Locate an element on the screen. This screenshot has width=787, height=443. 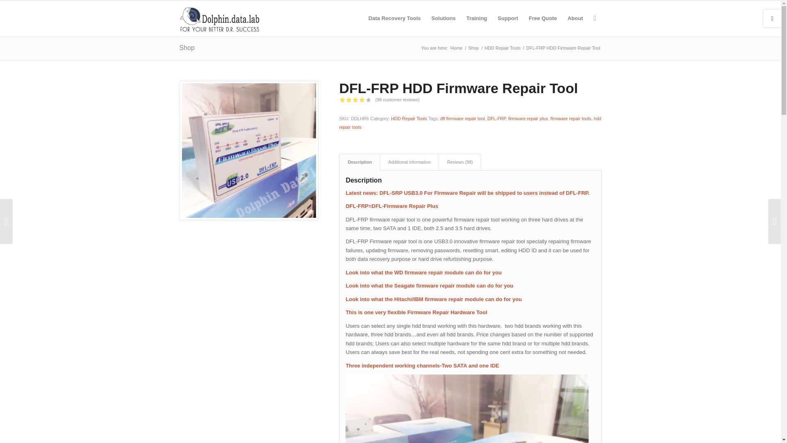
Hitachi firmware repair tool by Dolphin Data Lab is located at coordinates (433, 299).